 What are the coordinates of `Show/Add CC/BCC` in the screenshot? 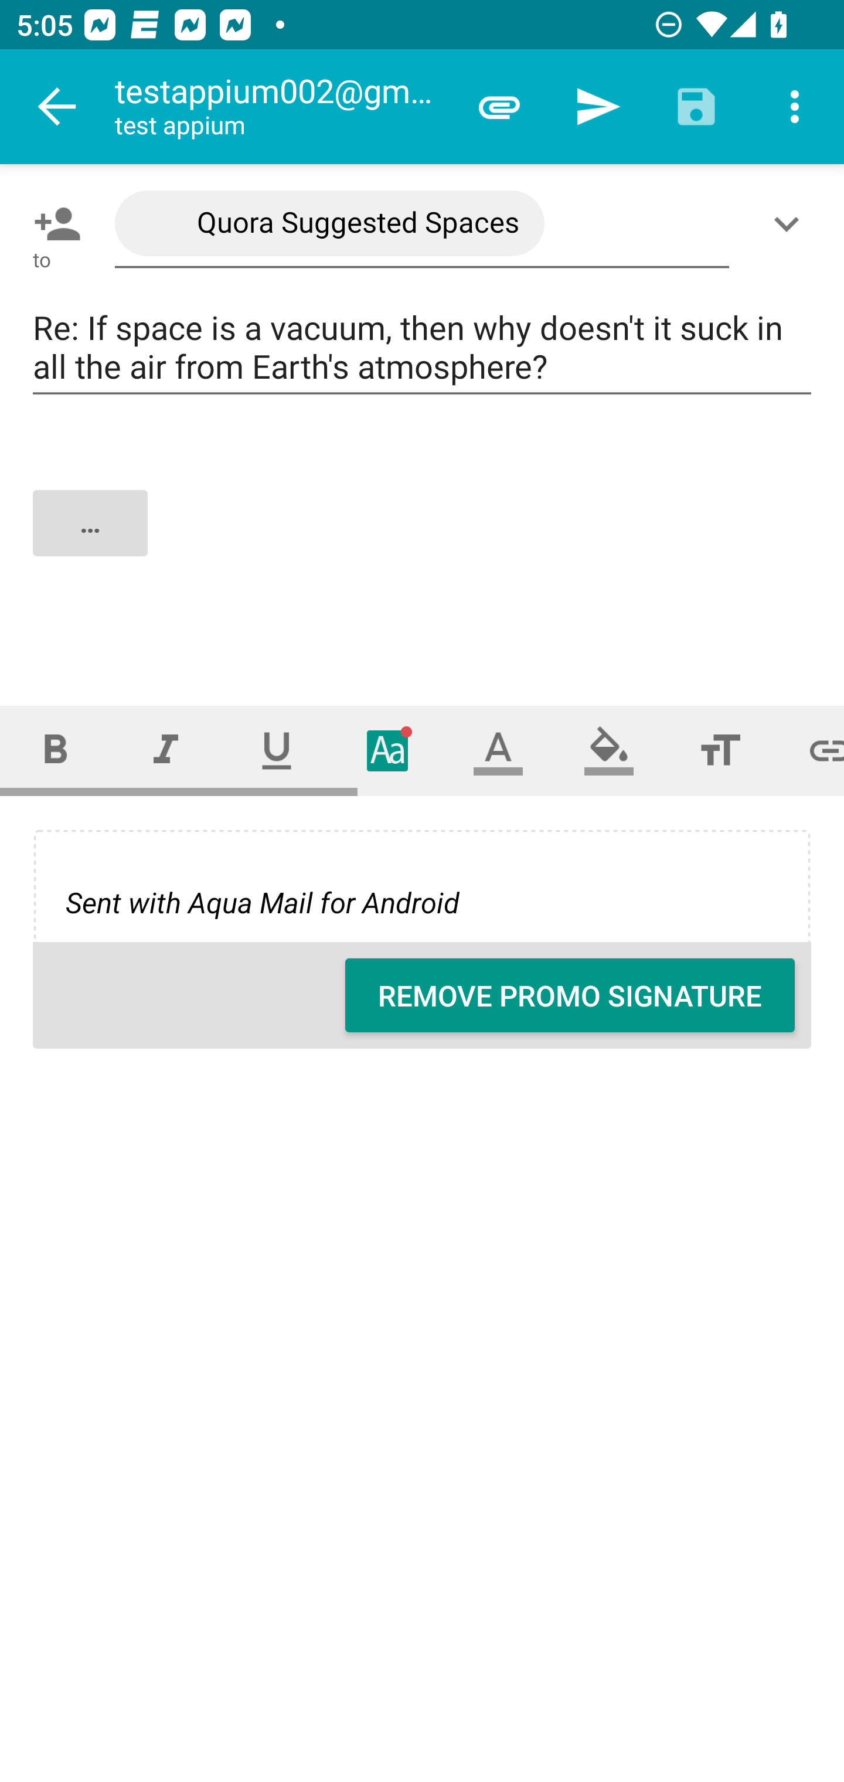 It's located at (791, 223).